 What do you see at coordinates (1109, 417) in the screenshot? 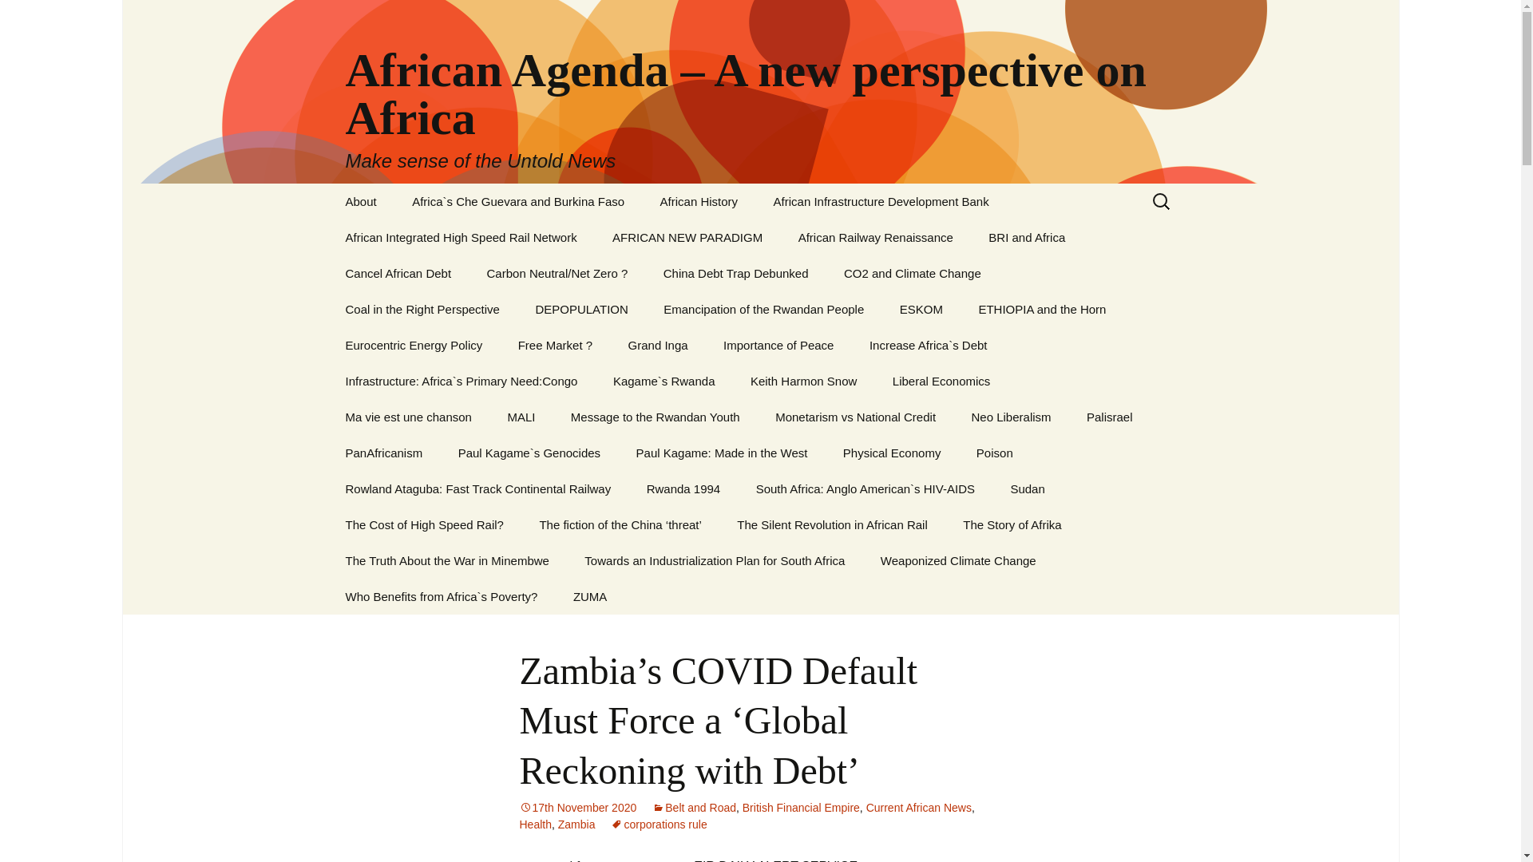
I see `Palisrael` at bounding box center [1109, 417].